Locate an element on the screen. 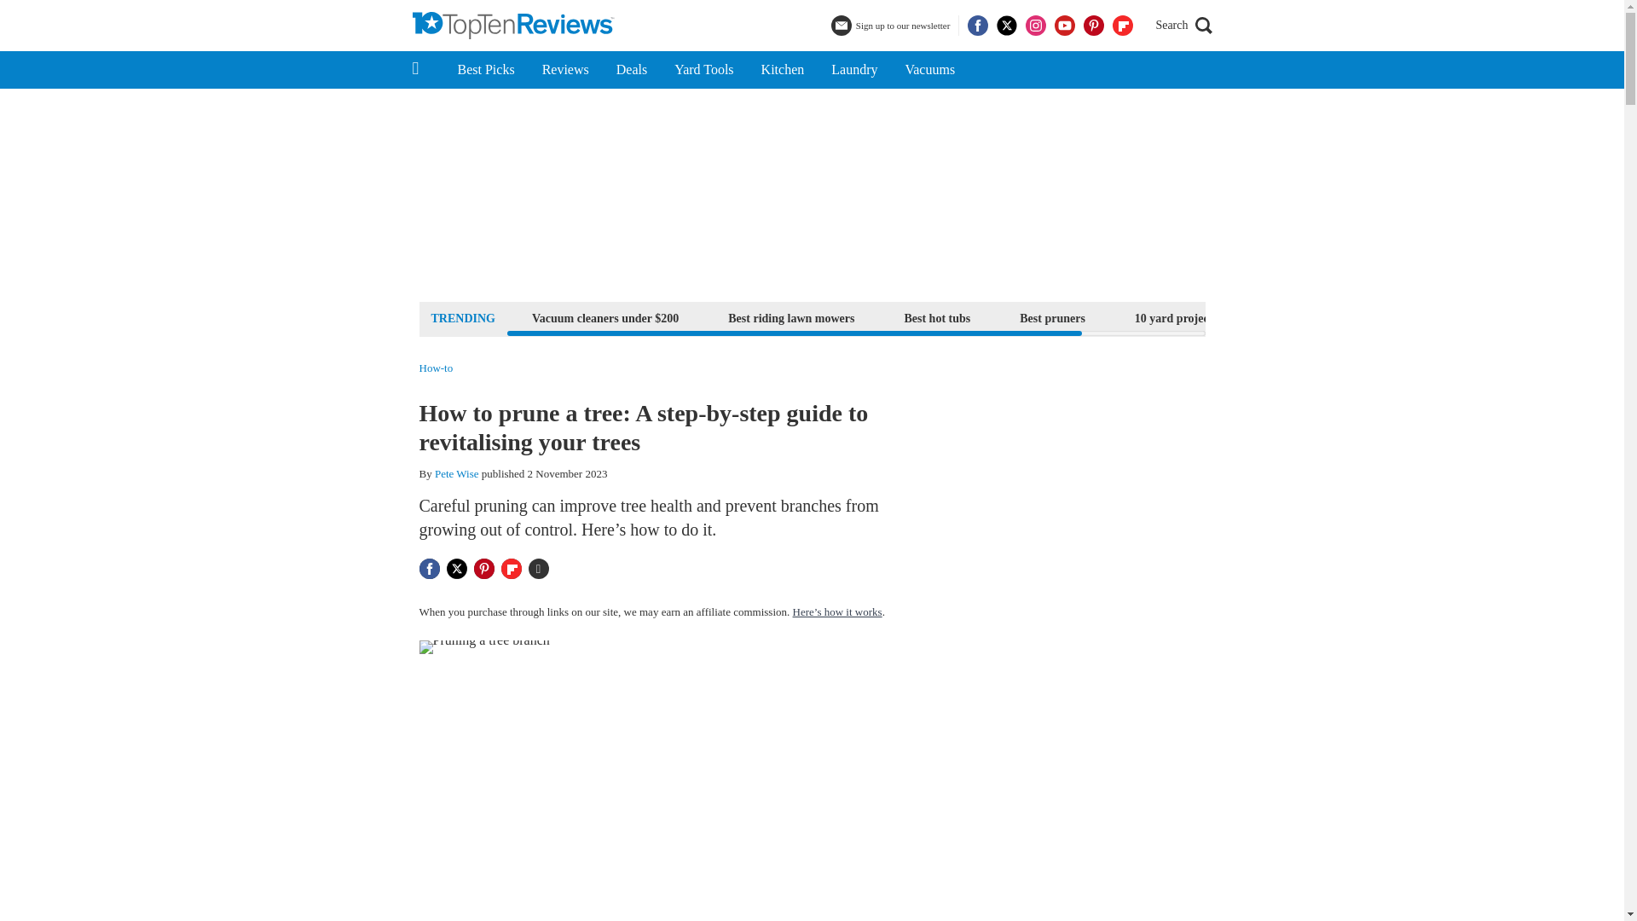 Image resolution: width=1637 pixels, height=921 pixels. Pete Wise is located at coordinates (457, 472).